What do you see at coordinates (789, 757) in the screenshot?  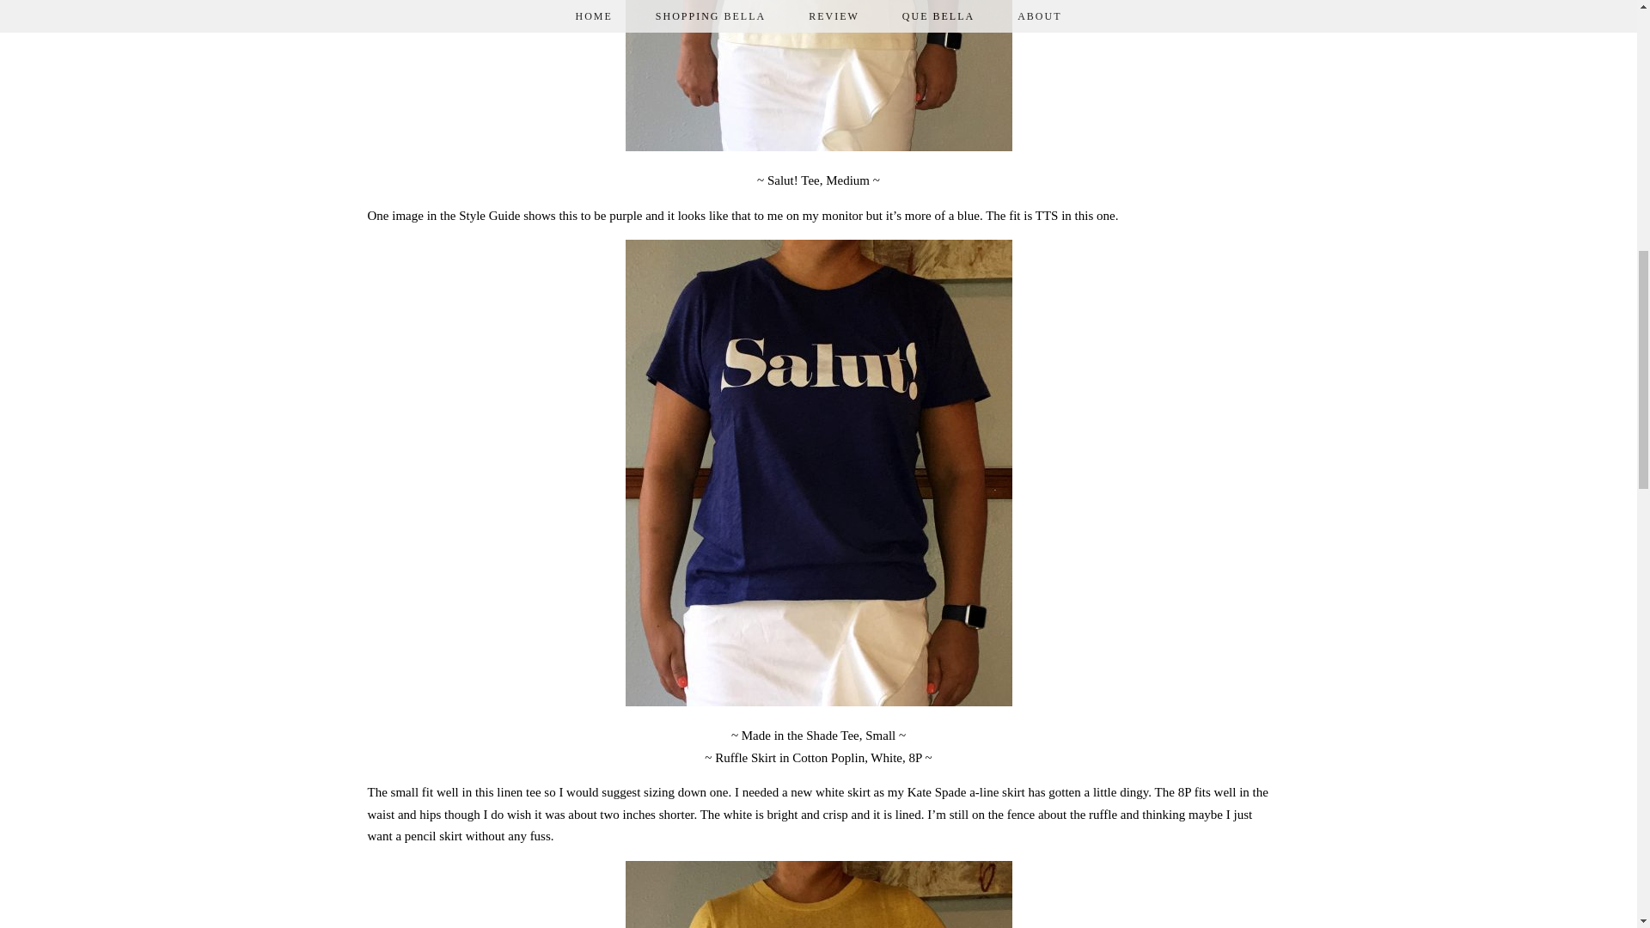 I see `Ruffle Skirt in Cotton Poplin` at bounding box center [789, 757].